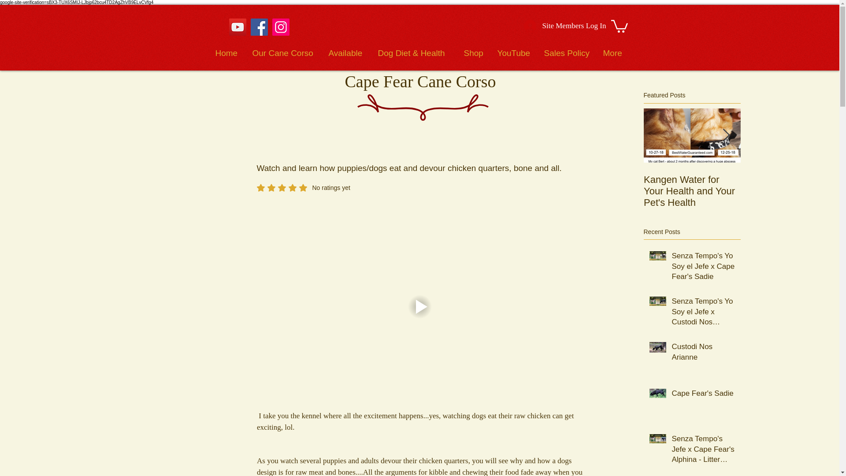 The height and width of the screenshot is (476, 846). What do you see at coordinates (303, 188) in the screenshot?
I see `YouTube` at bounding box center [303, 188].